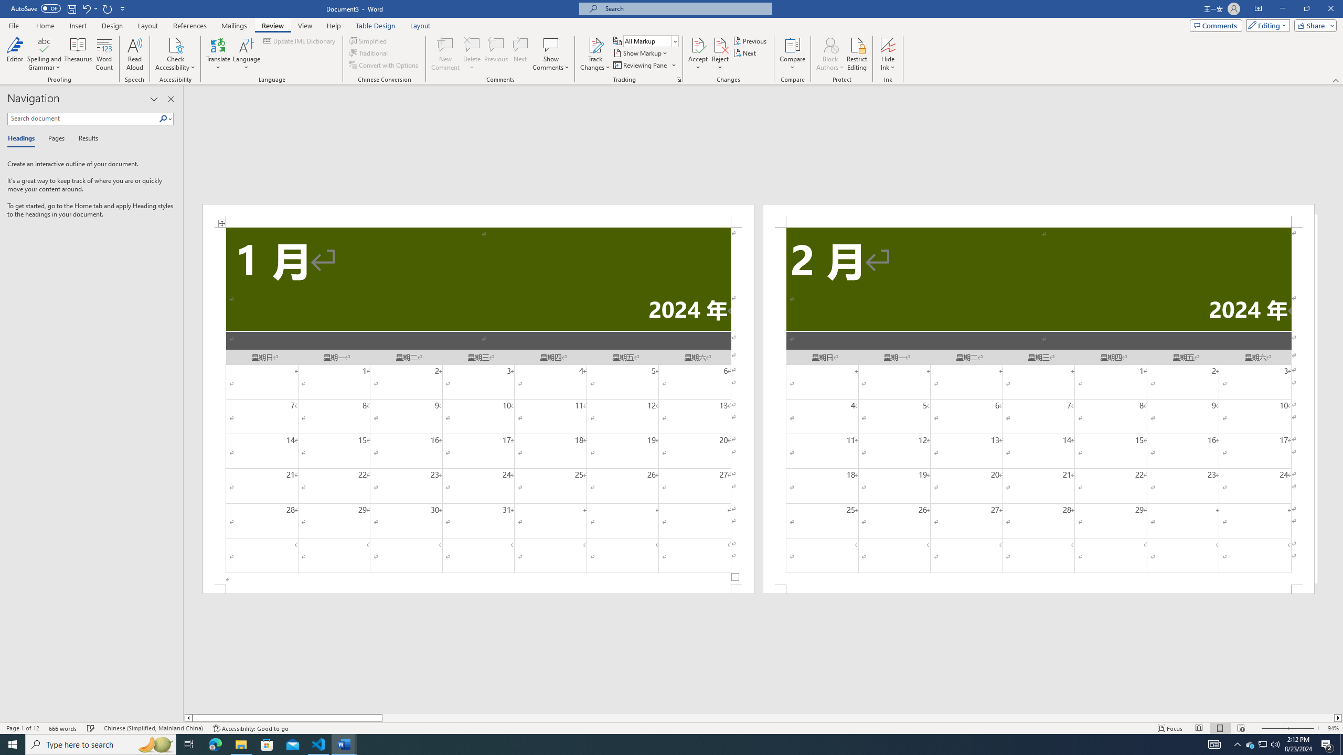 This screenshot has height=755, width=1343. Describe the element at coordinates (369, 41) in the screenshot. I see `Simplified` at that location.